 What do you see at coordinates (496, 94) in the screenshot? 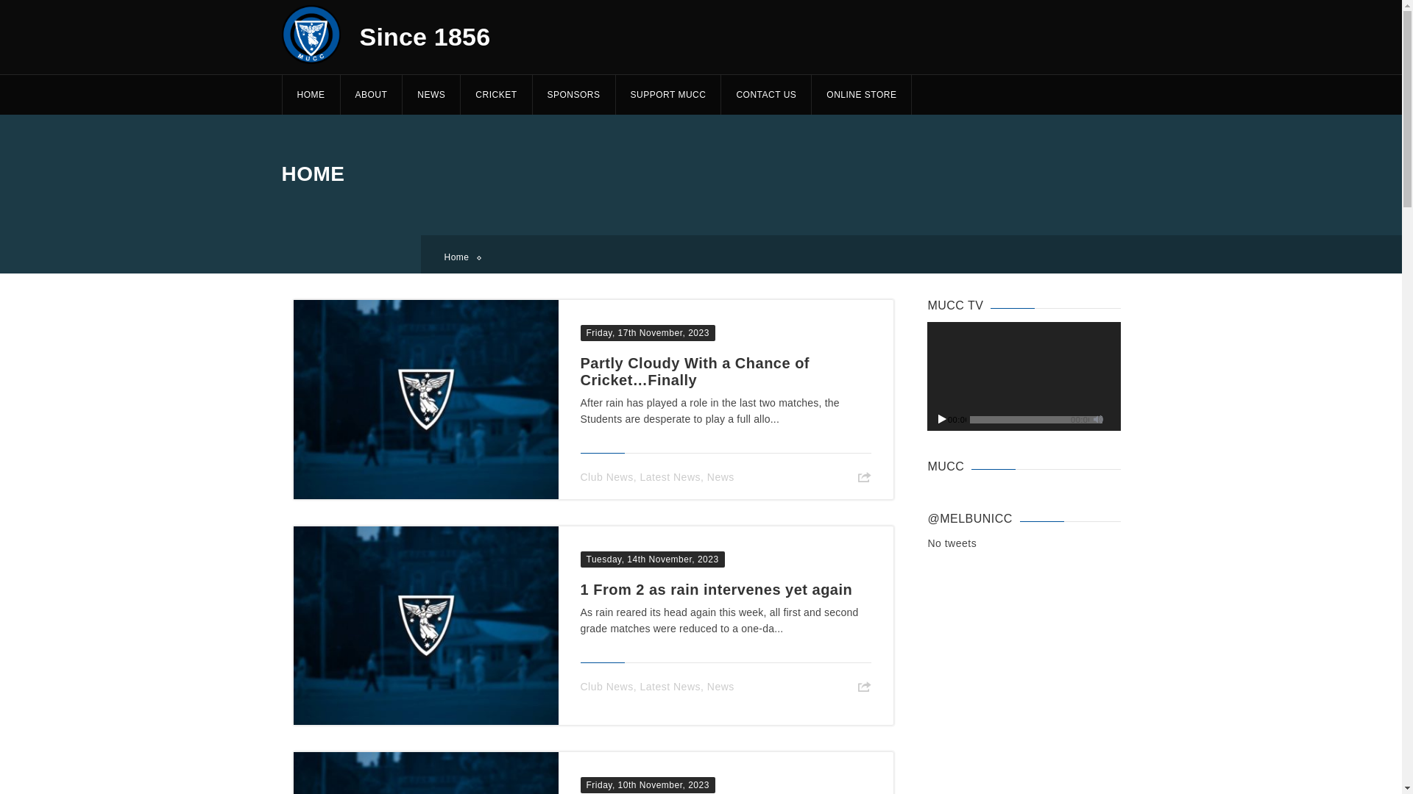
I see `CRICKET` at bounding box center [496, 94].